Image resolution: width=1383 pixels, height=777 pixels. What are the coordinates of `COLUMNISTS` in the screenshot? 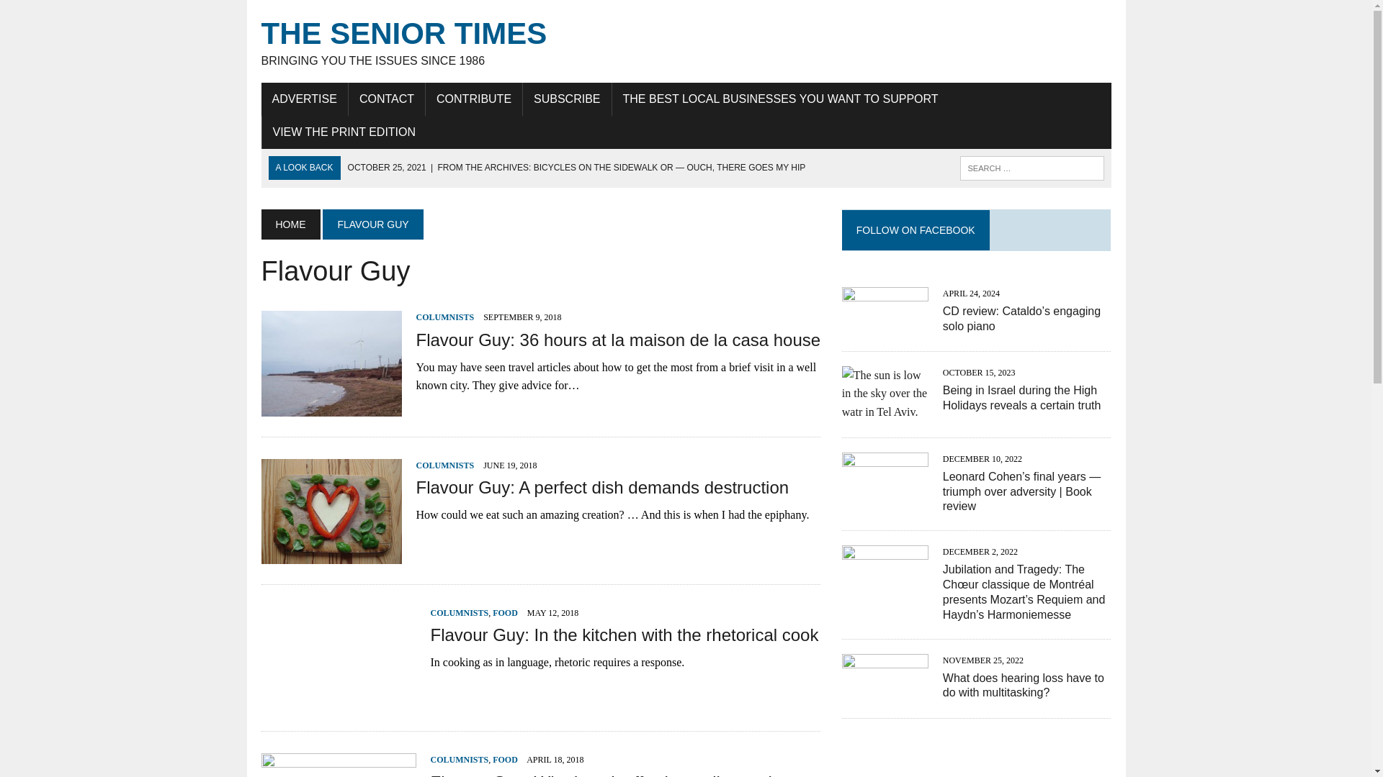 It's located at (445, 317).